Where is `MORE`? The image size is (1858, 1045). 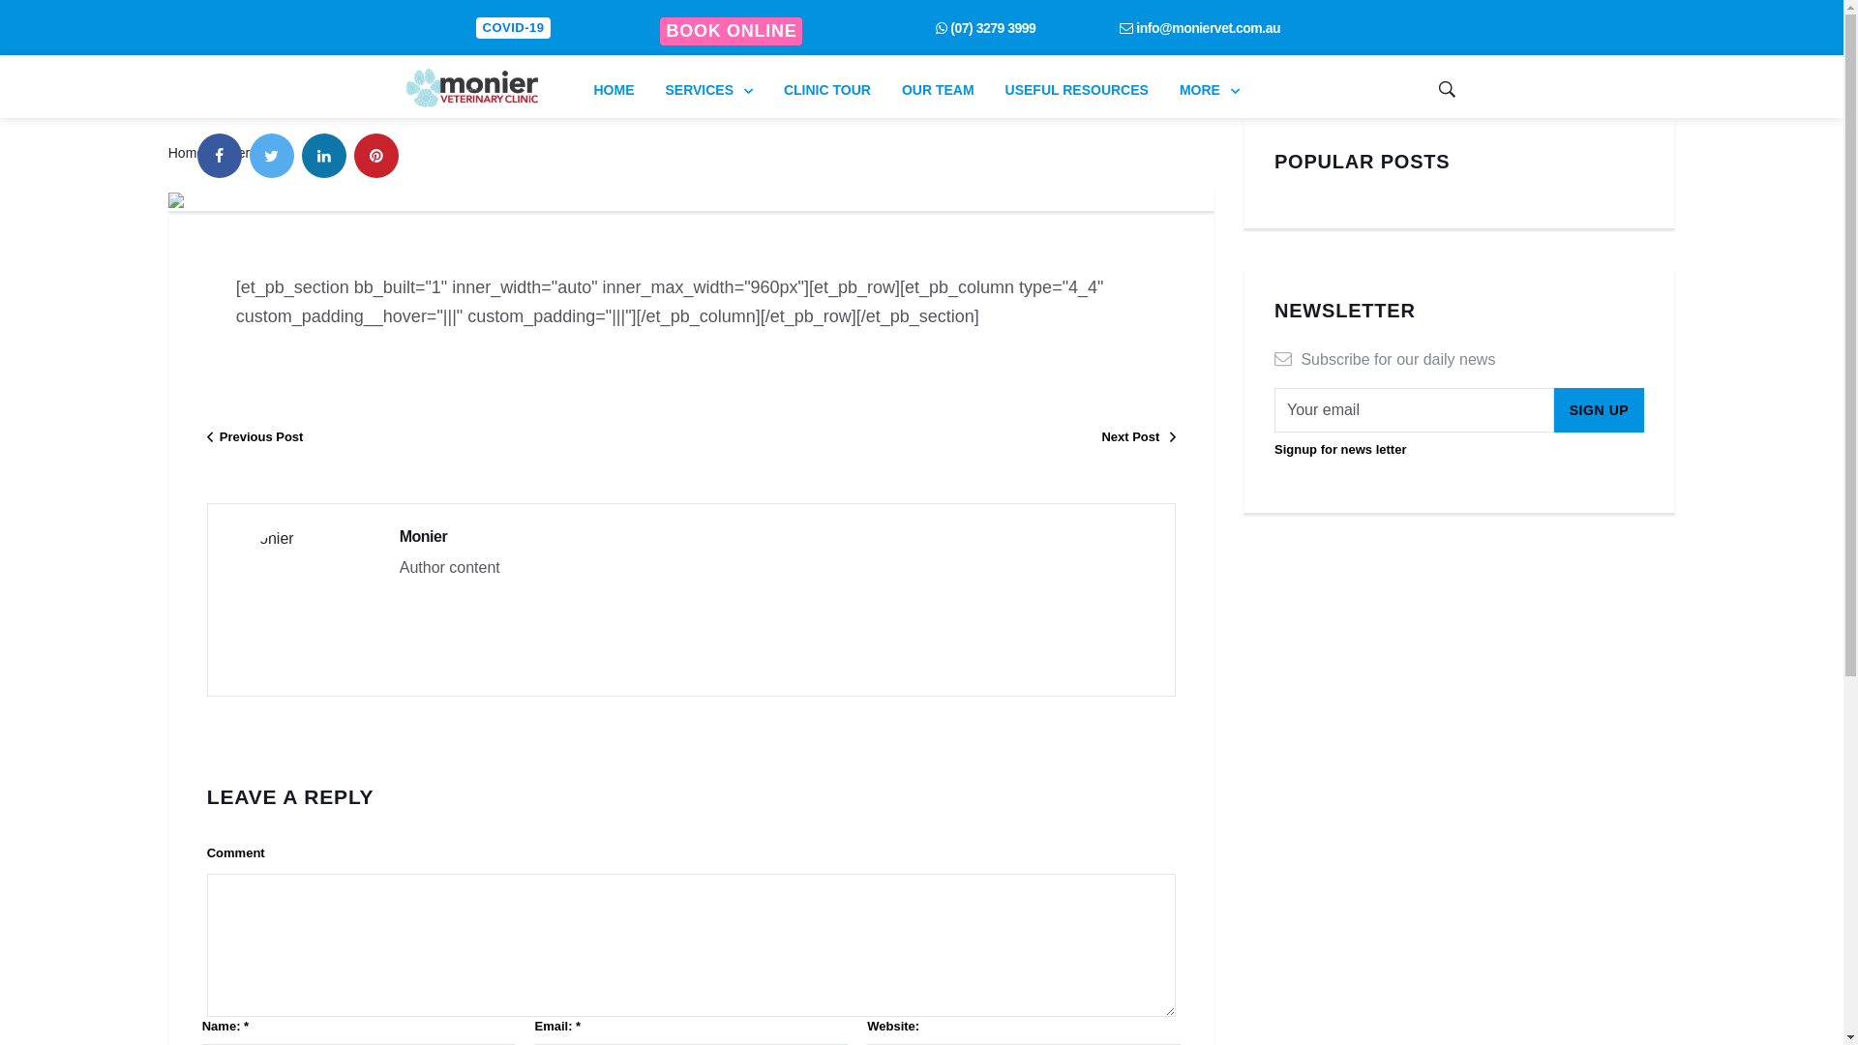
MORE is located at coordinates (1210, 90).